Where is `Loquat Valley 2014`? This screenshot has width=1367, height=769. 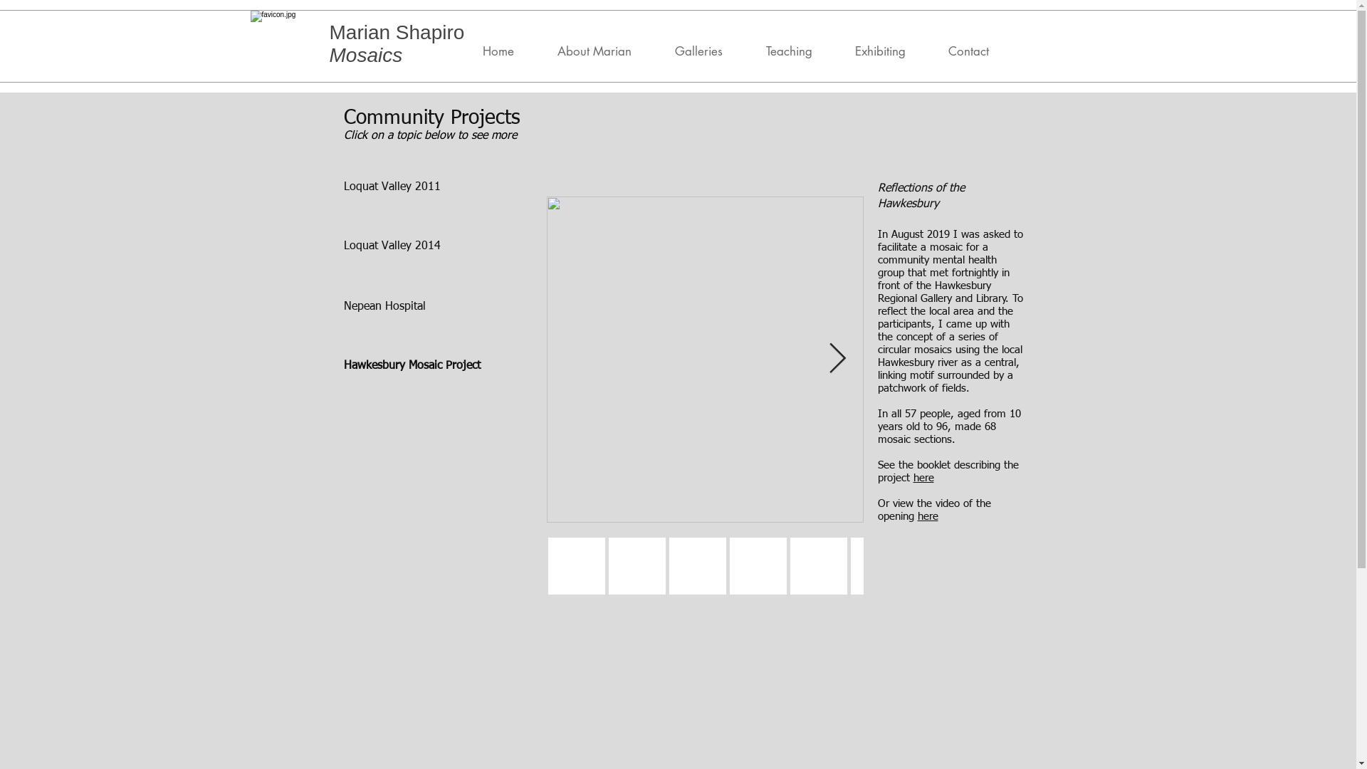
Loquat Valley 2014 is located at coordinates (392, 246).